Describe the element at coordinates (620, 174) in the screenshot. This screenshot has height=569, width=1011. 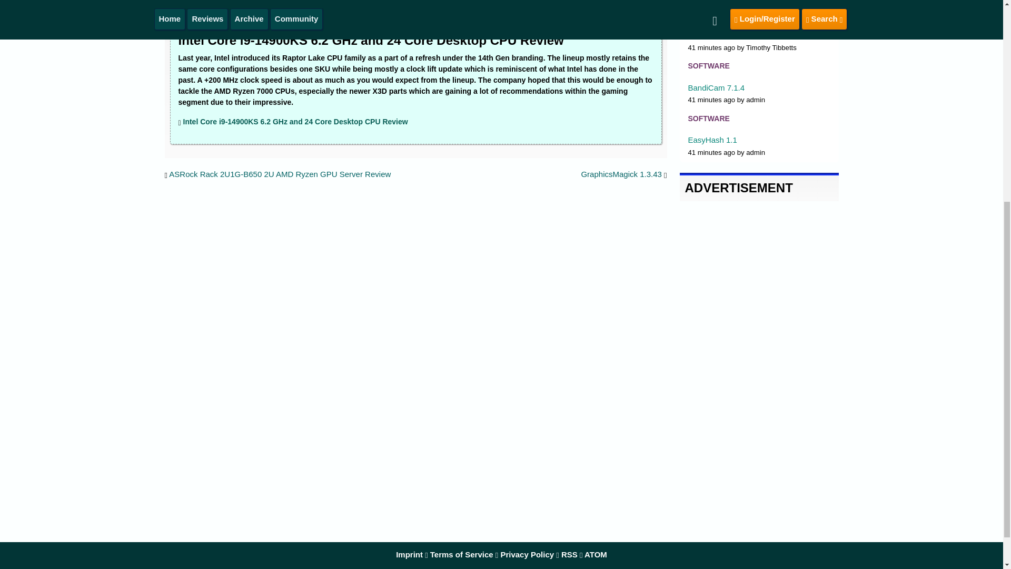
I see `GraphicsMagick 1.3.43` at that location.